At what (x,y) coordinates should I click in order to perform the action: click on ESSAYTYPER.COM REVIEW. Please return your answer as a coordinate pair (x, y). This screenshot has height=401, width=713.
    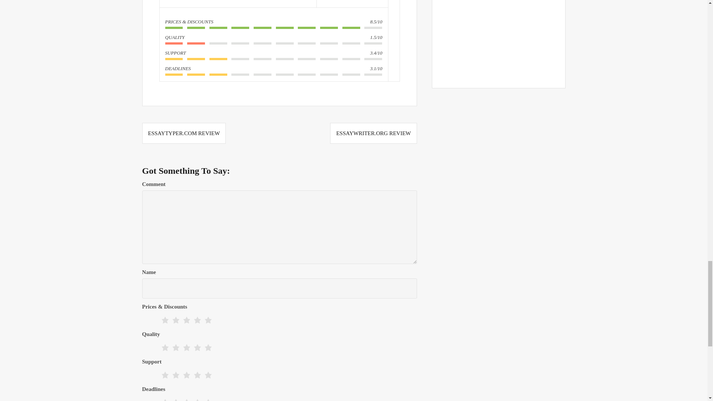
    Looking at the image, I should click on (183, 133).